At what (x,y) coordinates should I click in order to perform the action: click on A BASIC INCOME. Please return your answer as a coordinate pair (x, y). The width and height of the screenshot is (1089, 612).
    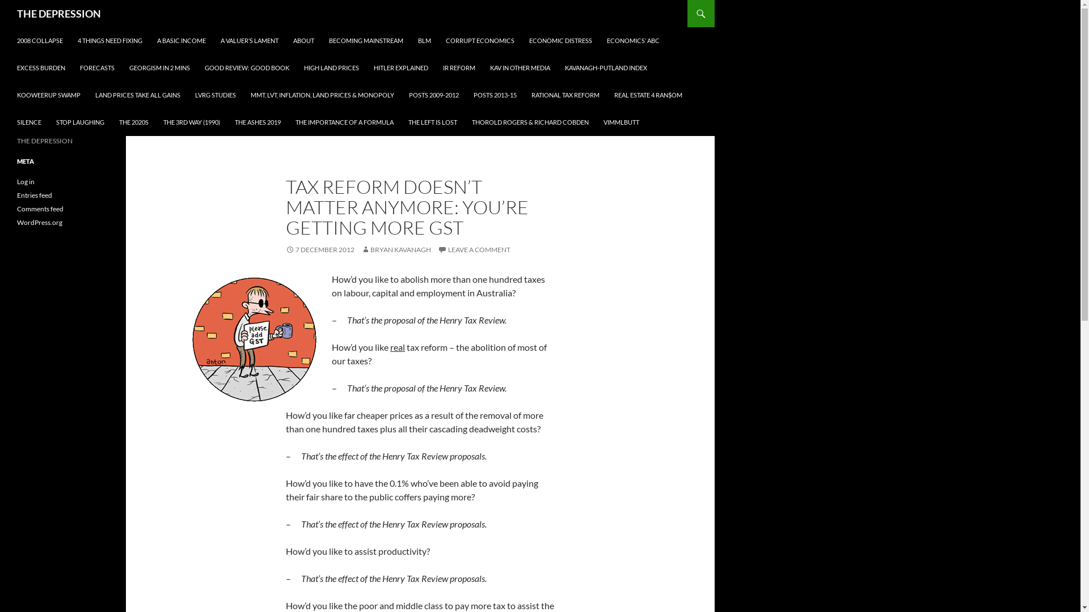
    Looking at the image, I should click on (181, 41).